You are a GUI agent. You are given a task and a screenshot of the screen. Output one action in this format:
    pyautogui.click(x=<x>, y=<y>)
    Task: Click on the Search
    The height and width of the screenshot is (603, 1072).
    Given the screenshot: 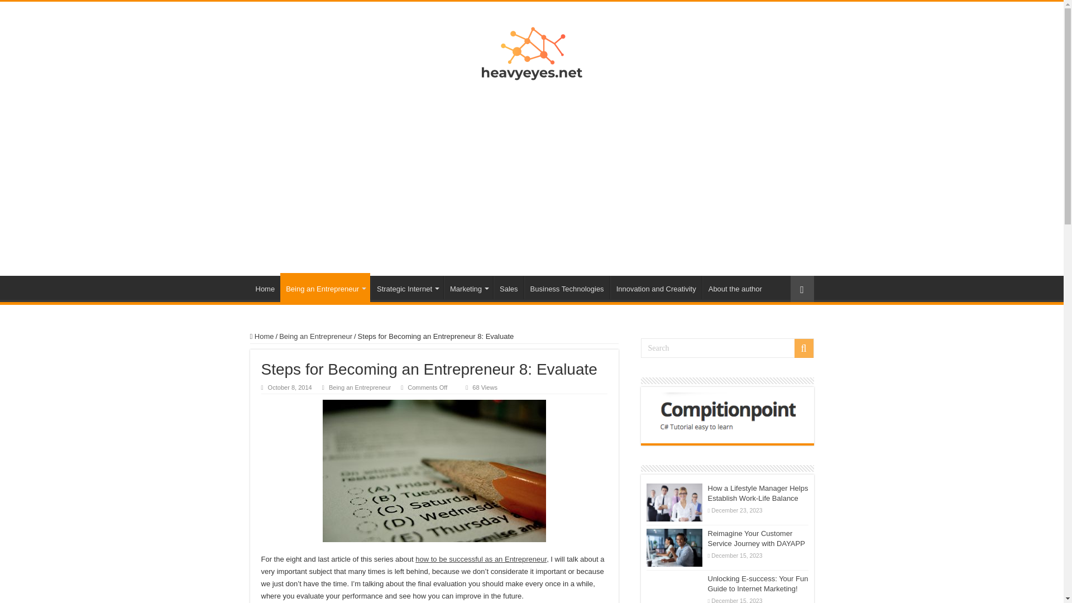 What is the action you would take?
    pyautogui.click(x=727, y=348)
    